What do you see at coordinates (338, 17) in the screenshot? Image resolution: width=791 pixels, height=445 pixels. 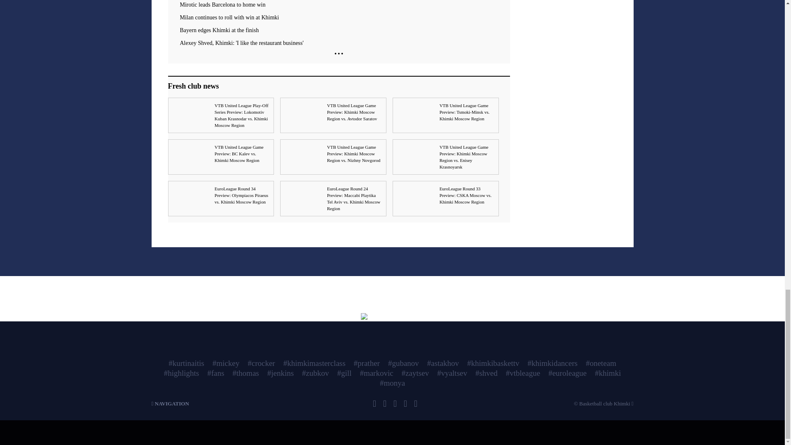 I see `Milan continues to roll with win at Khimki` at bounding box center [338, 17].